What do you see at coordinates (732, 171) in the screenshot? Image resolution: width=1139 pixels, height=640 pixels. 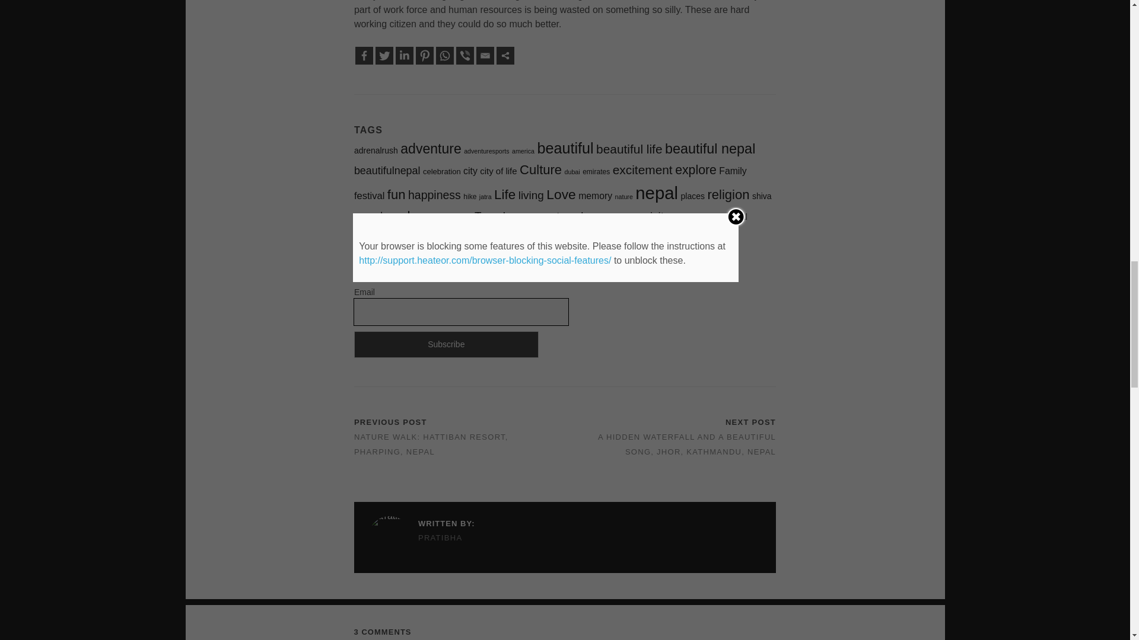 I see `Family` at bounding box center [732, 171].